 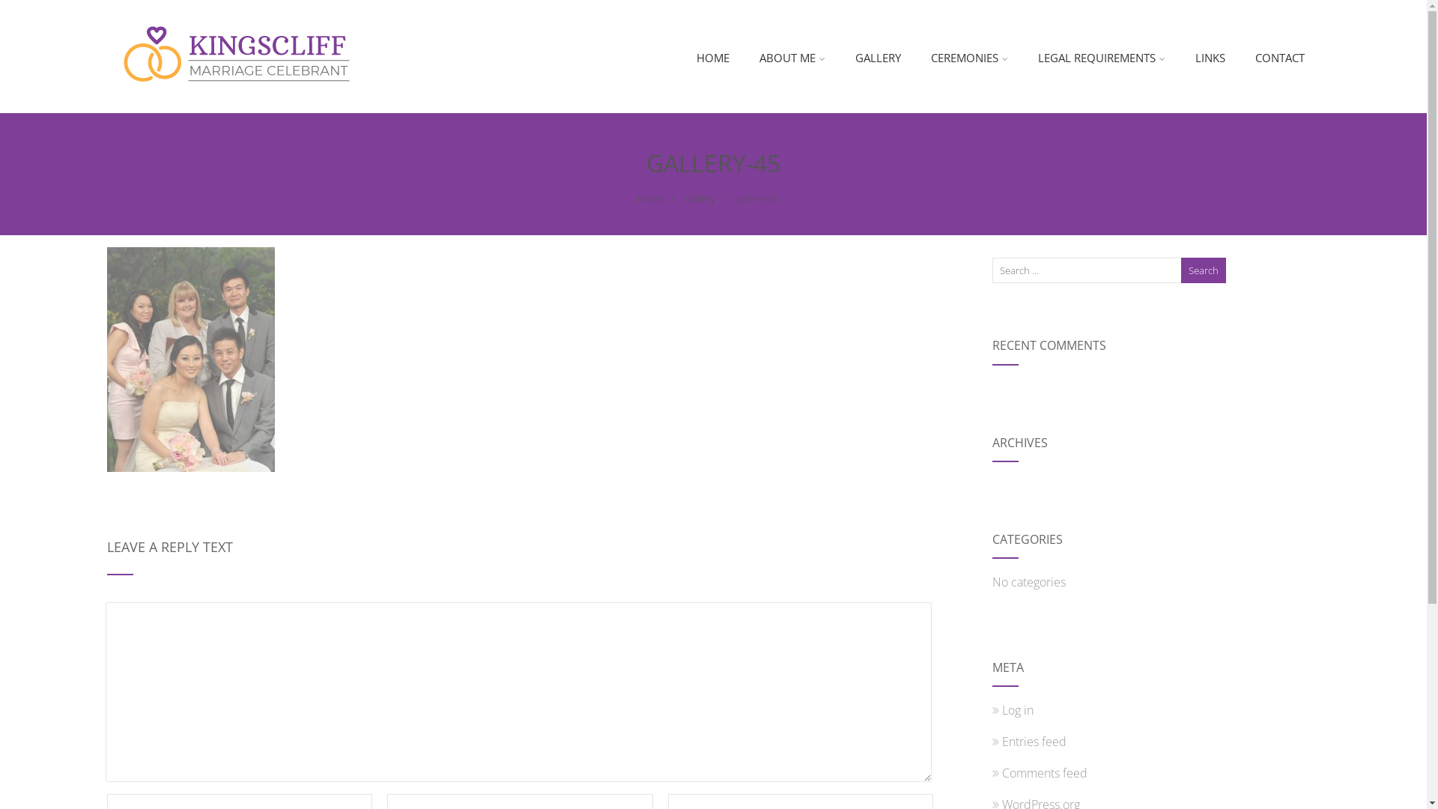 I want to click on Search, so click(x=1204, y=270).